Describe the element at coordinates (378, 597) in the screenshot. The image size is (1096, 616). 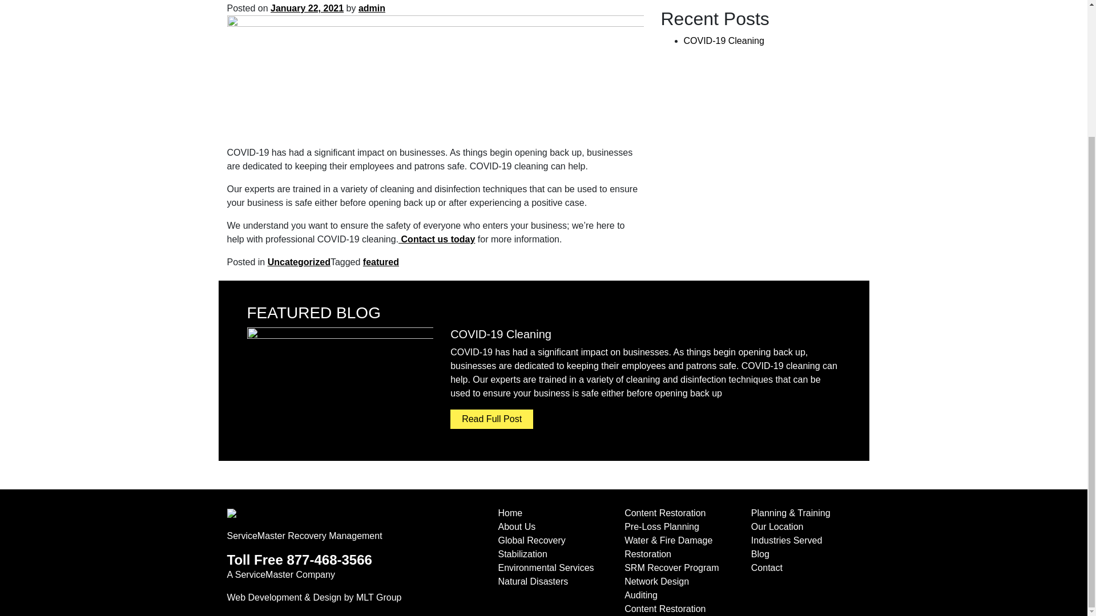
I see `MLT Group` at that location.